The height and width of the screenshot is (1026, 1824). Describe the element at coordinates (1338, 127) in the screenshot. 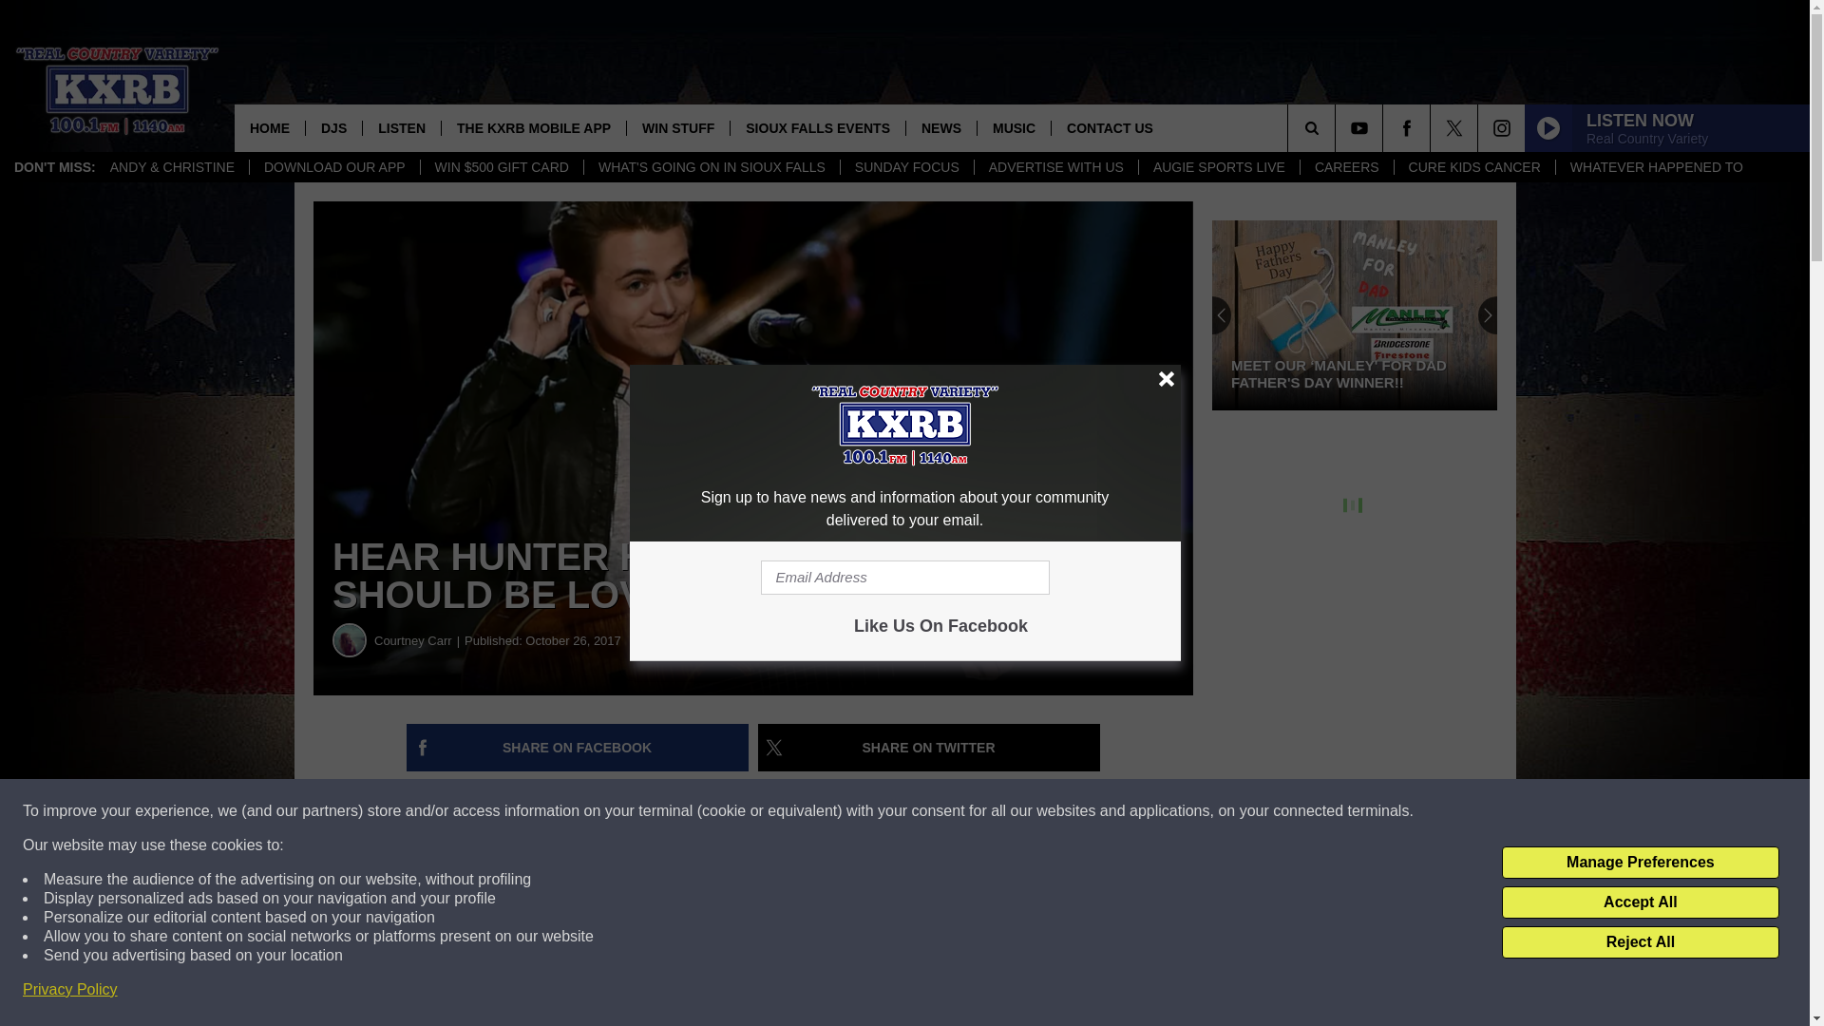

I see `SEARCH` at that location.